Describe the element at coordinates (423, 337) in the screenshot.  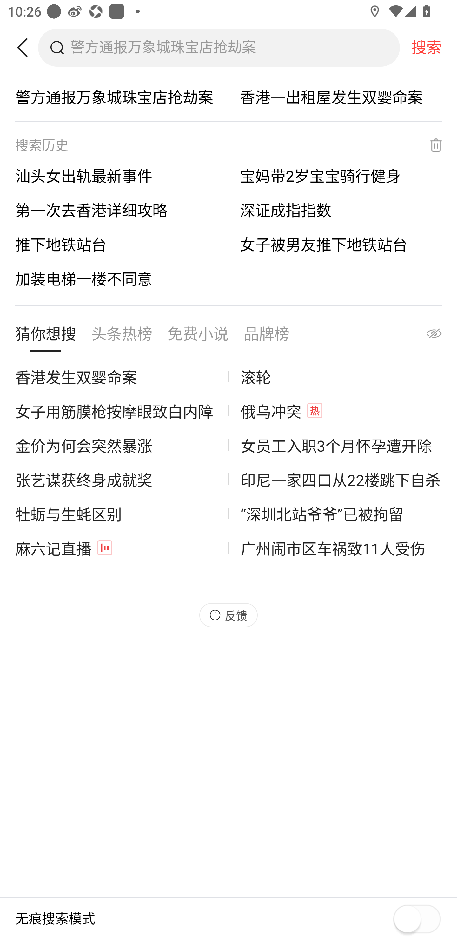
I see `隐藏全部推荐词内容 按钮` at that location.